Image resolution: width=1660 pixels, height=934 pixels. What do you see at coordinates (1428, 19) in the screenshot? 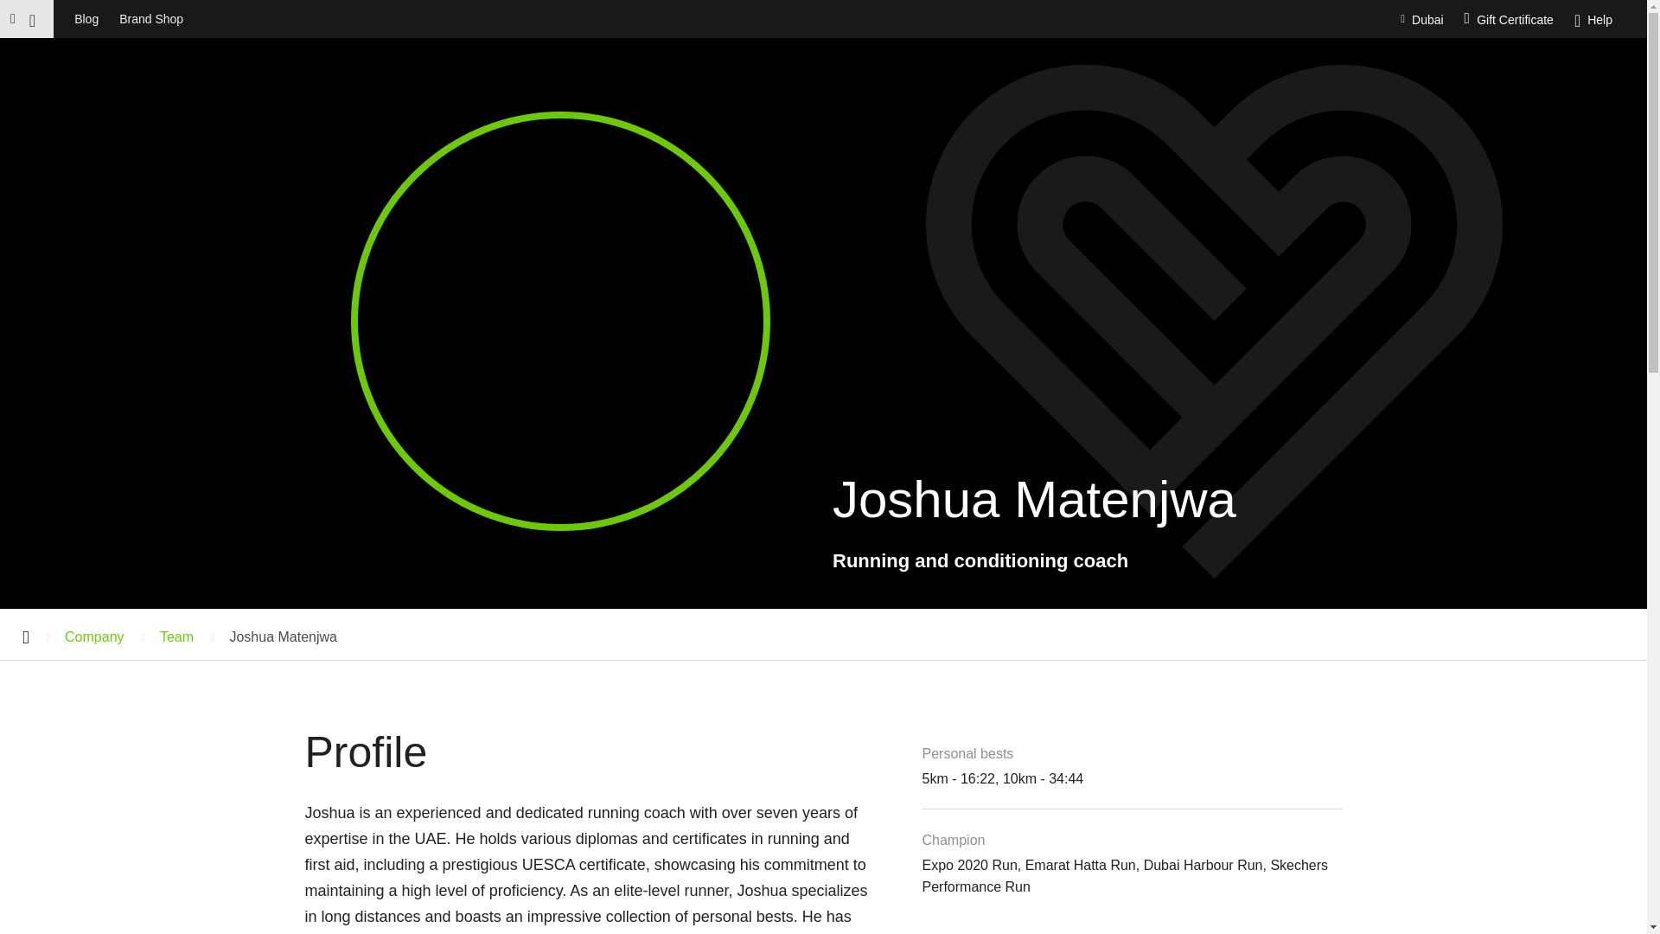
I see `Dubai` at bounding box center [1428, 19].